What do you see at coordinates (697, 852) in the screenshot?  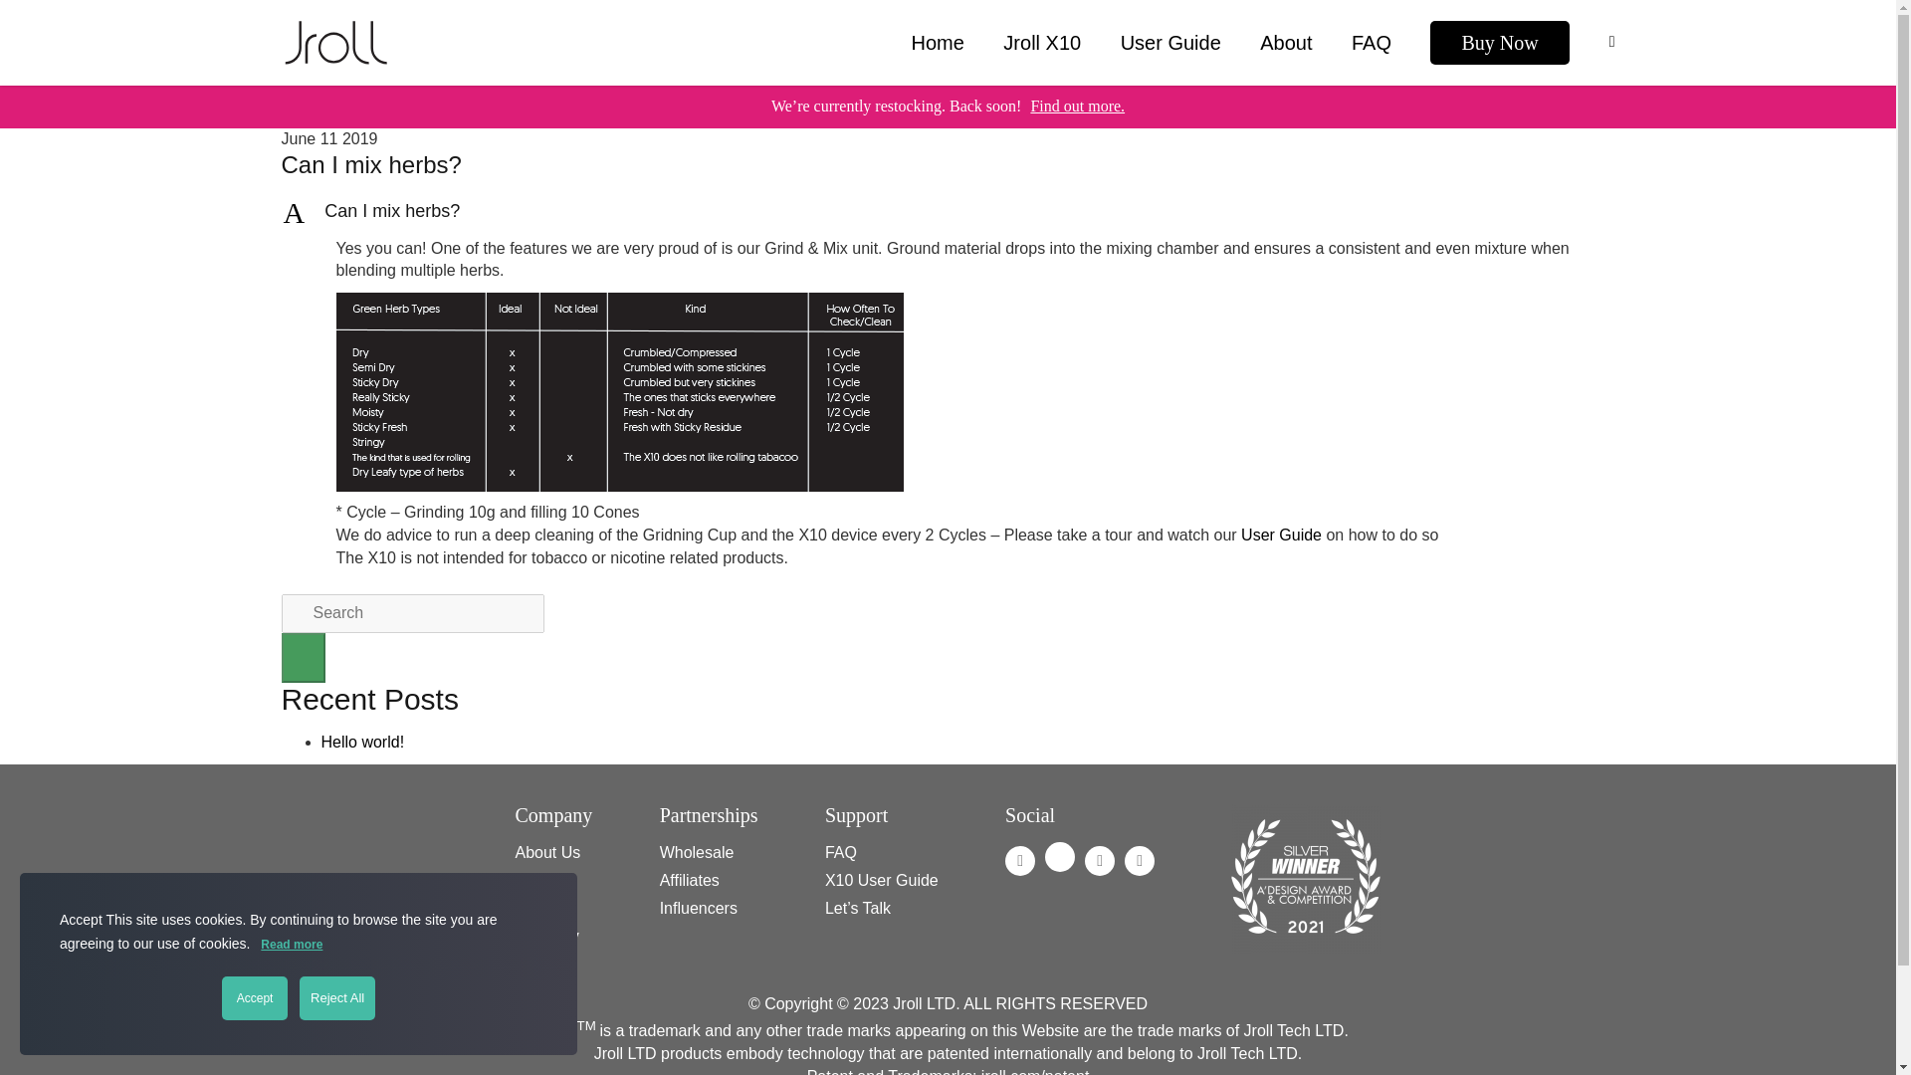 I see `Wholesale` at bounding box center [697, 852].